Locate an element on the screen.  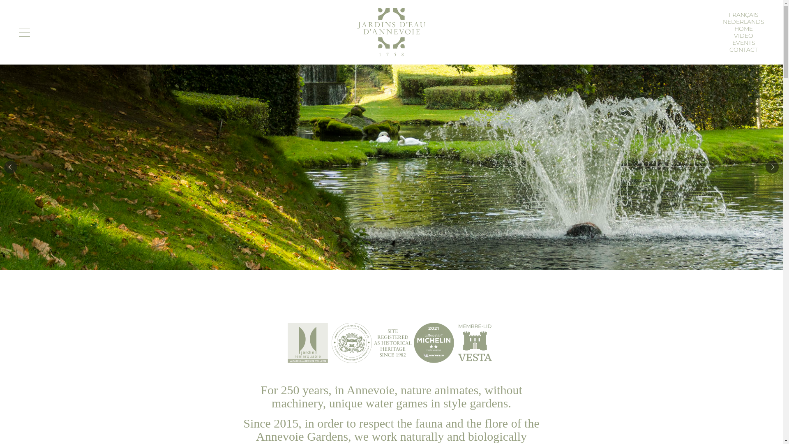
HOME is located at coordinates (744, 28).